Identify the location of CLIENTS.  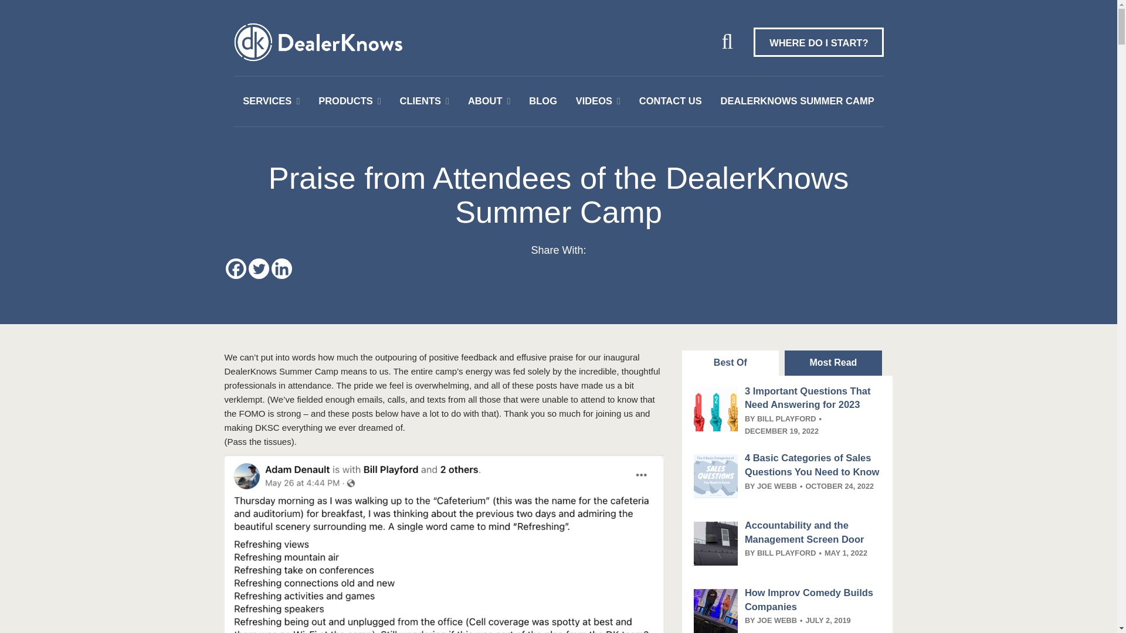
(420, 101).